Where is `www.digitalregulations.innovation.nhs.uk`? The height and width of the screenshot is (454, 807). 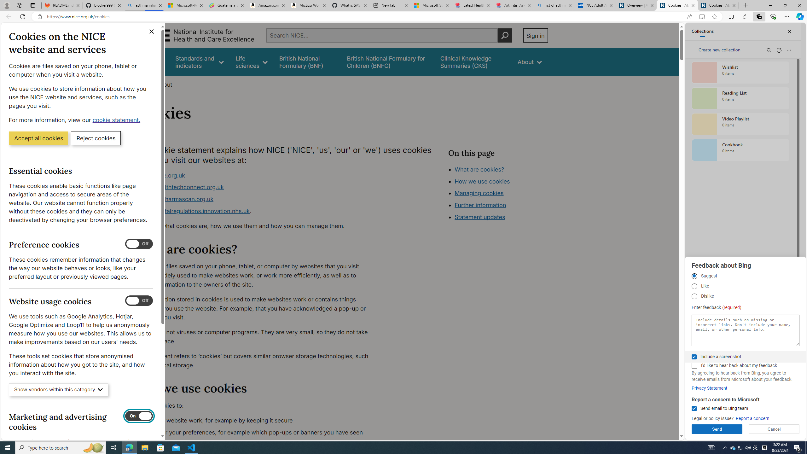
www.digitalregulations.innovation.nhs.uk is located at coordinates (195, 211).